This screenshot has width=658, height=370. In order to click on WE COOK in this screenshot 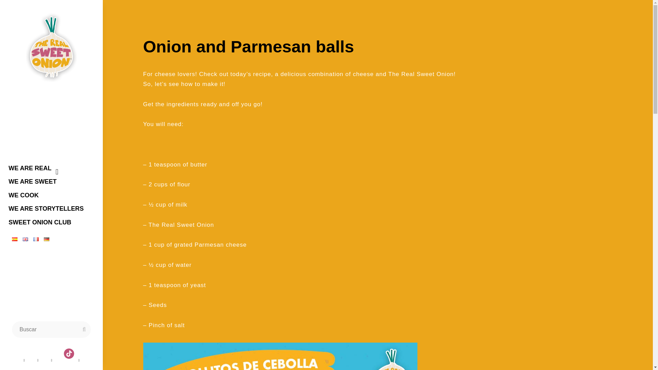, I will do `click(51, 195)`.